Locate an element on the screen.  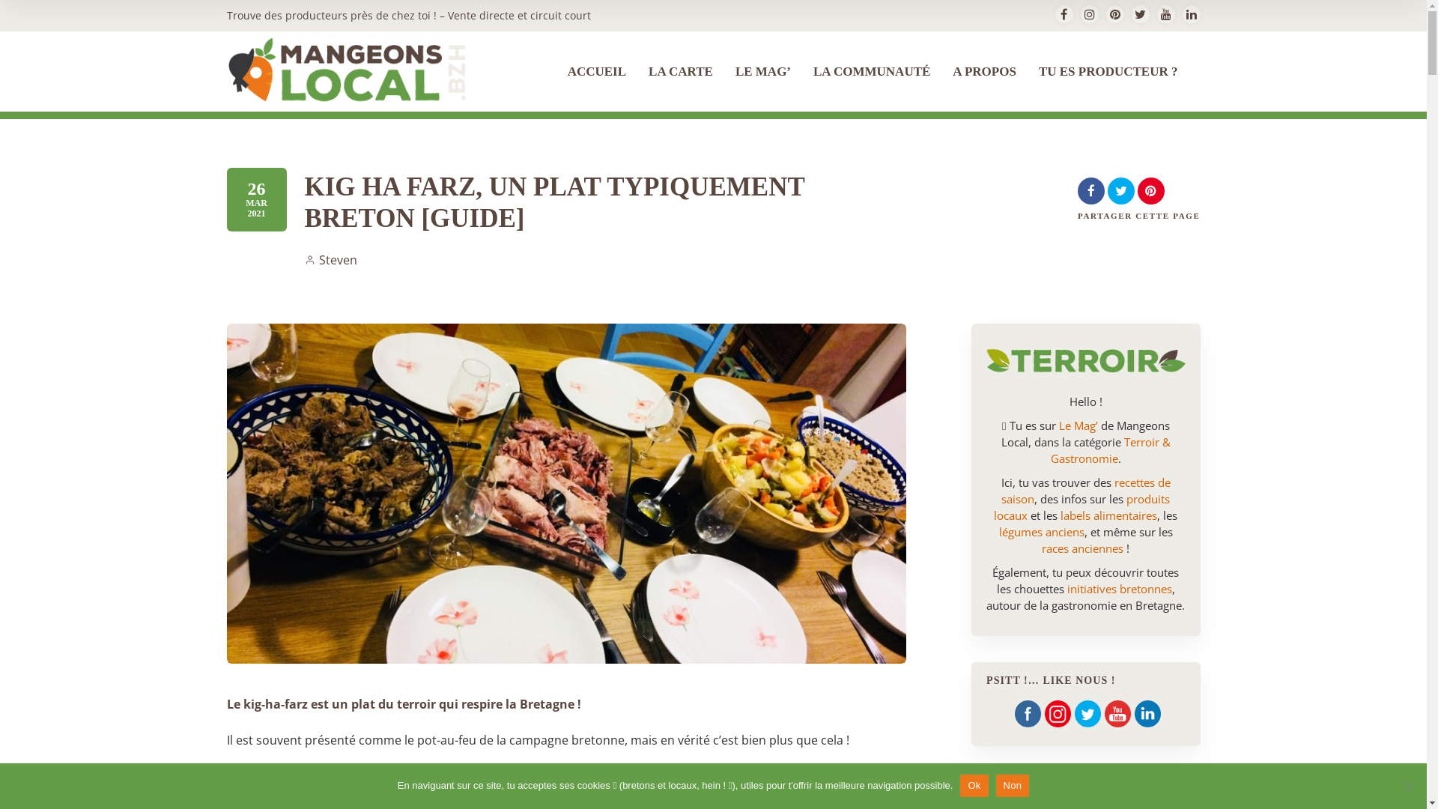
initiatives bretonnes is located at coordinates (1120, 589).